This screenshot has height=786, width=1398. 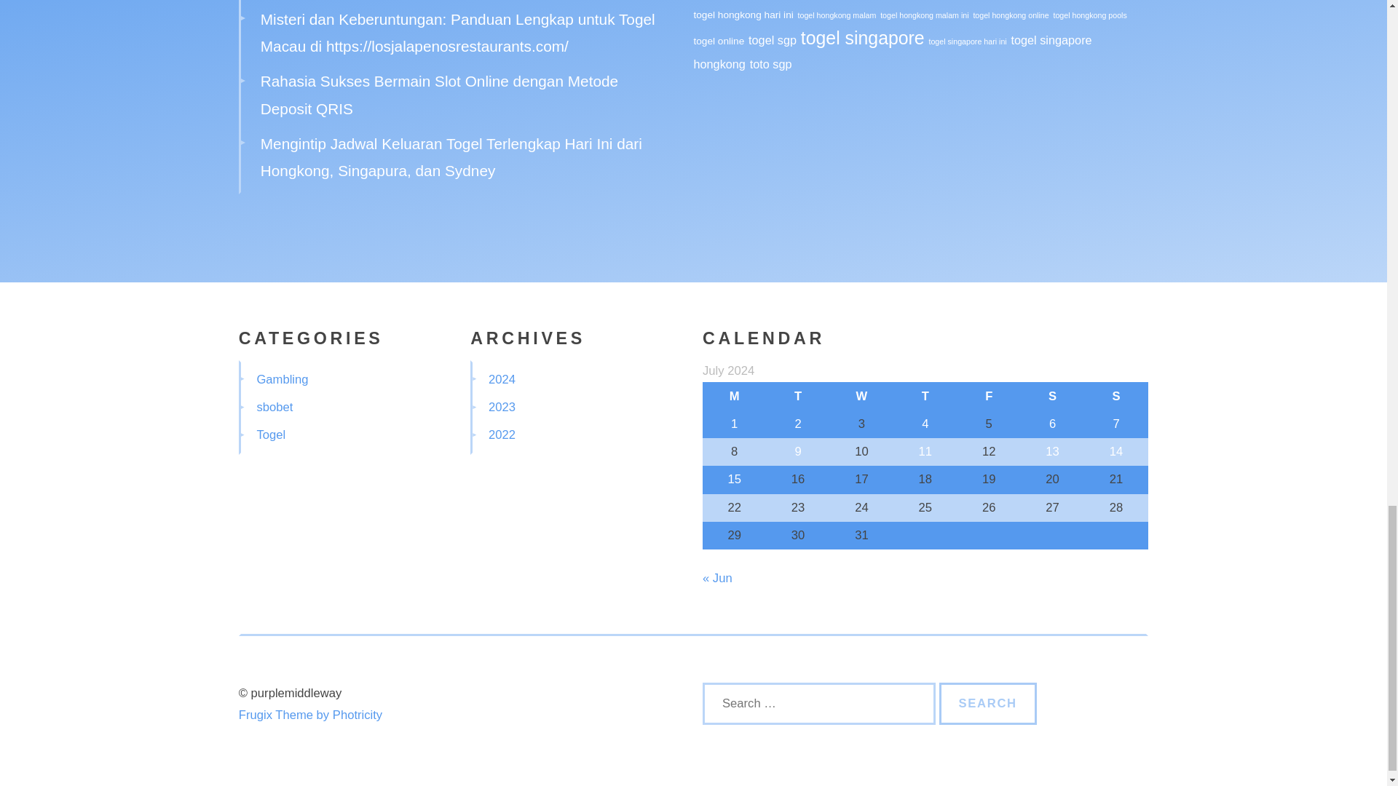 What do you see at coordinates (861, 395) in the screenshot?
I see `Wednesday` at bounding box center [861, 395].